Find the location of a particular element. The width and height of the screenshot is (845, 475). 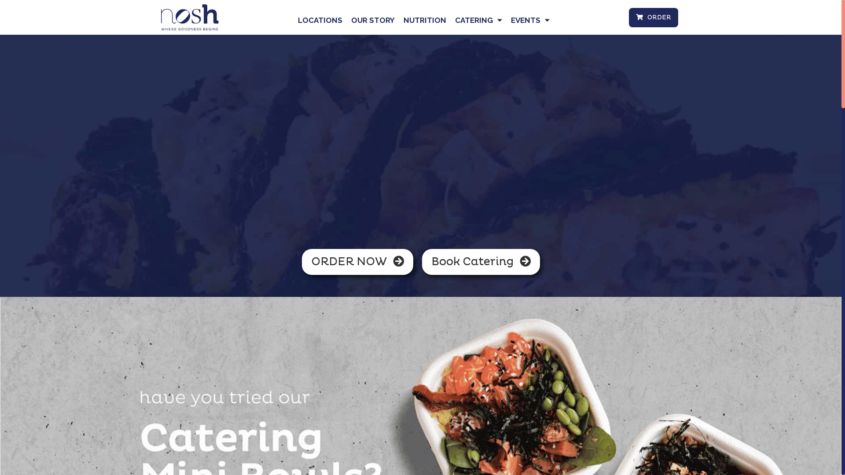

OUR STORY is located at coordinates (373, 20).